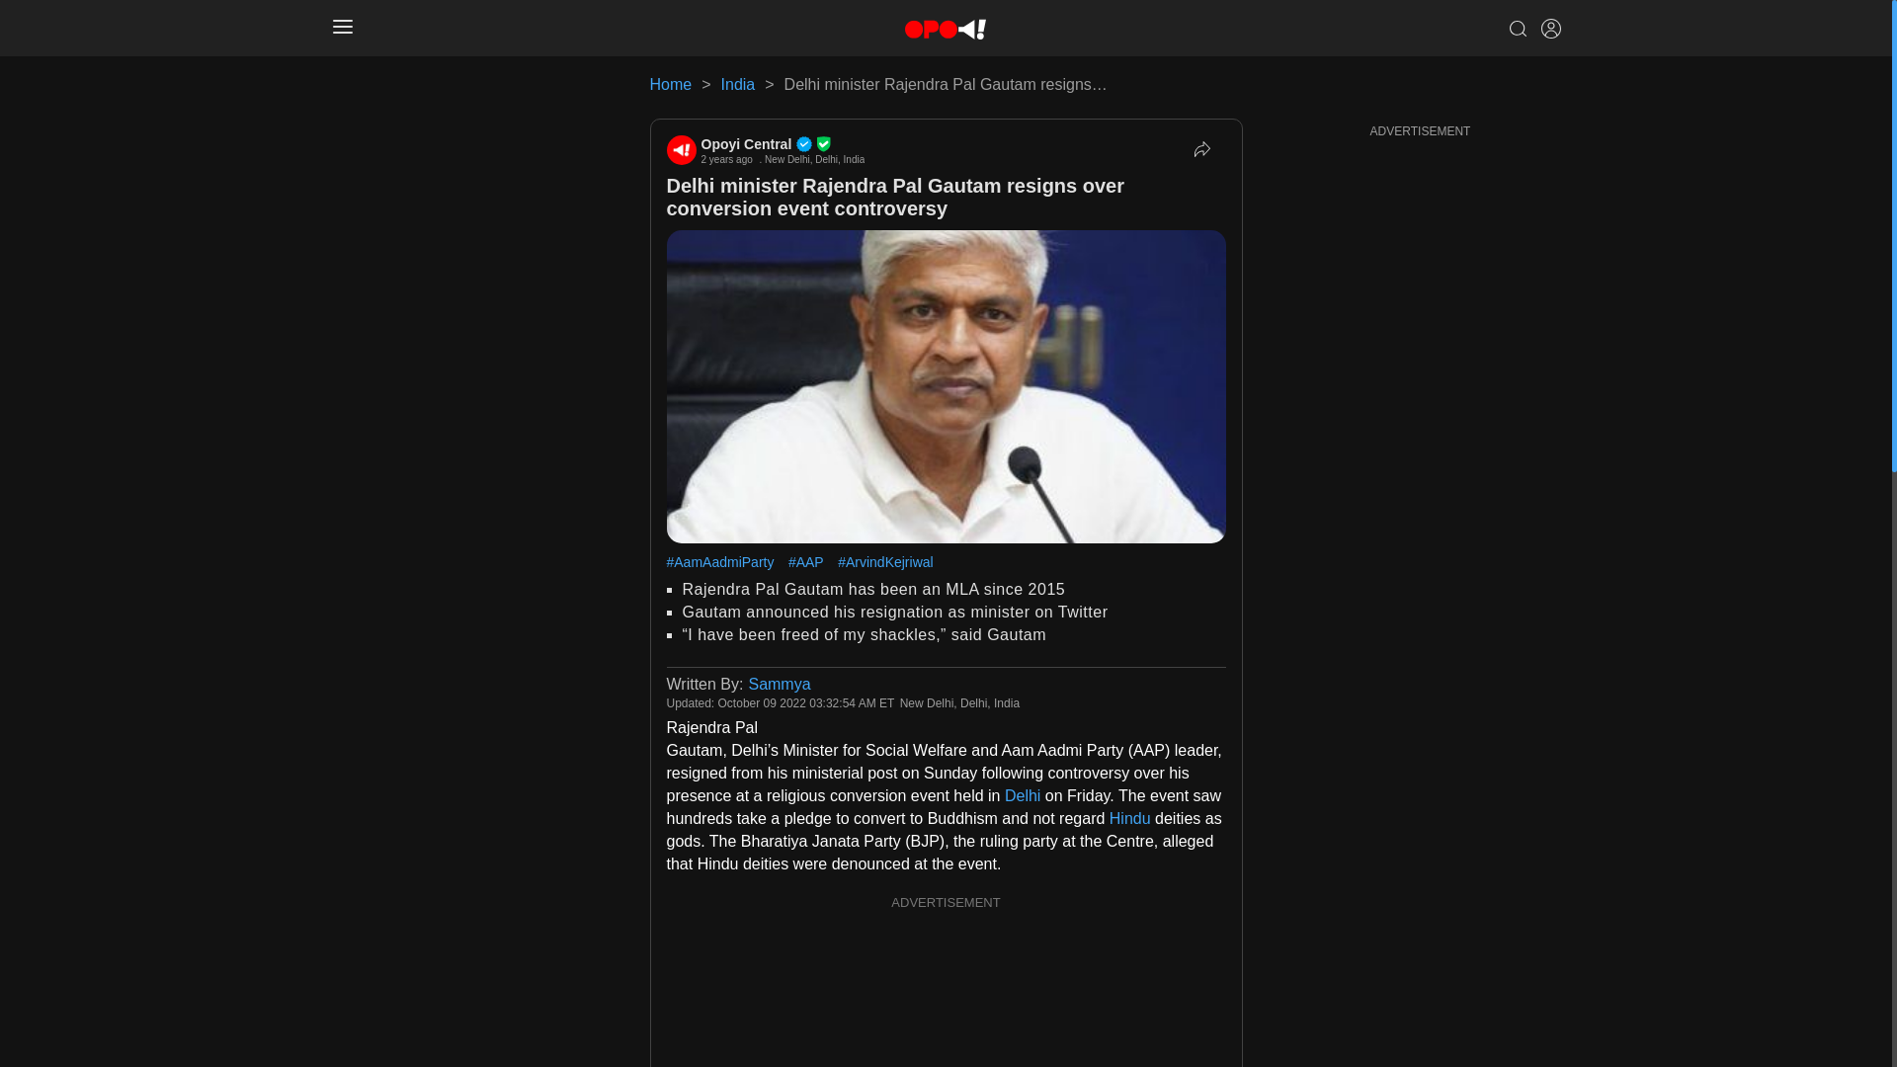 The height and width of the screenshot is (1067, 1897). Describe the element at coordinates (779, 684) in the screenshot. I see `Sammya` at that location.